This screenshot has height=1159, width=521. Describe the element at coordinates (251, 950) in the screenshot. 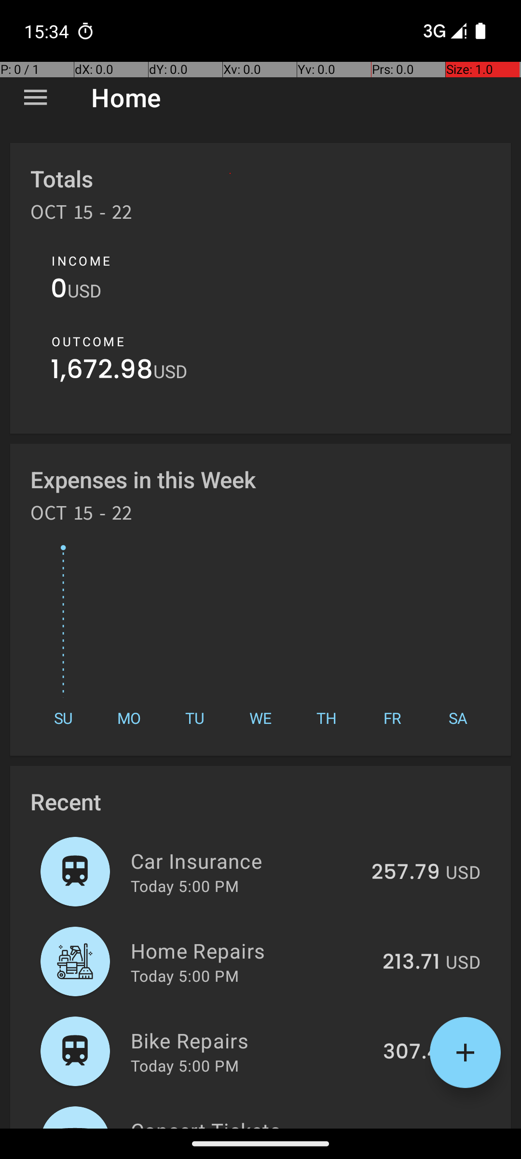

I see `Home Repairs` at that location.